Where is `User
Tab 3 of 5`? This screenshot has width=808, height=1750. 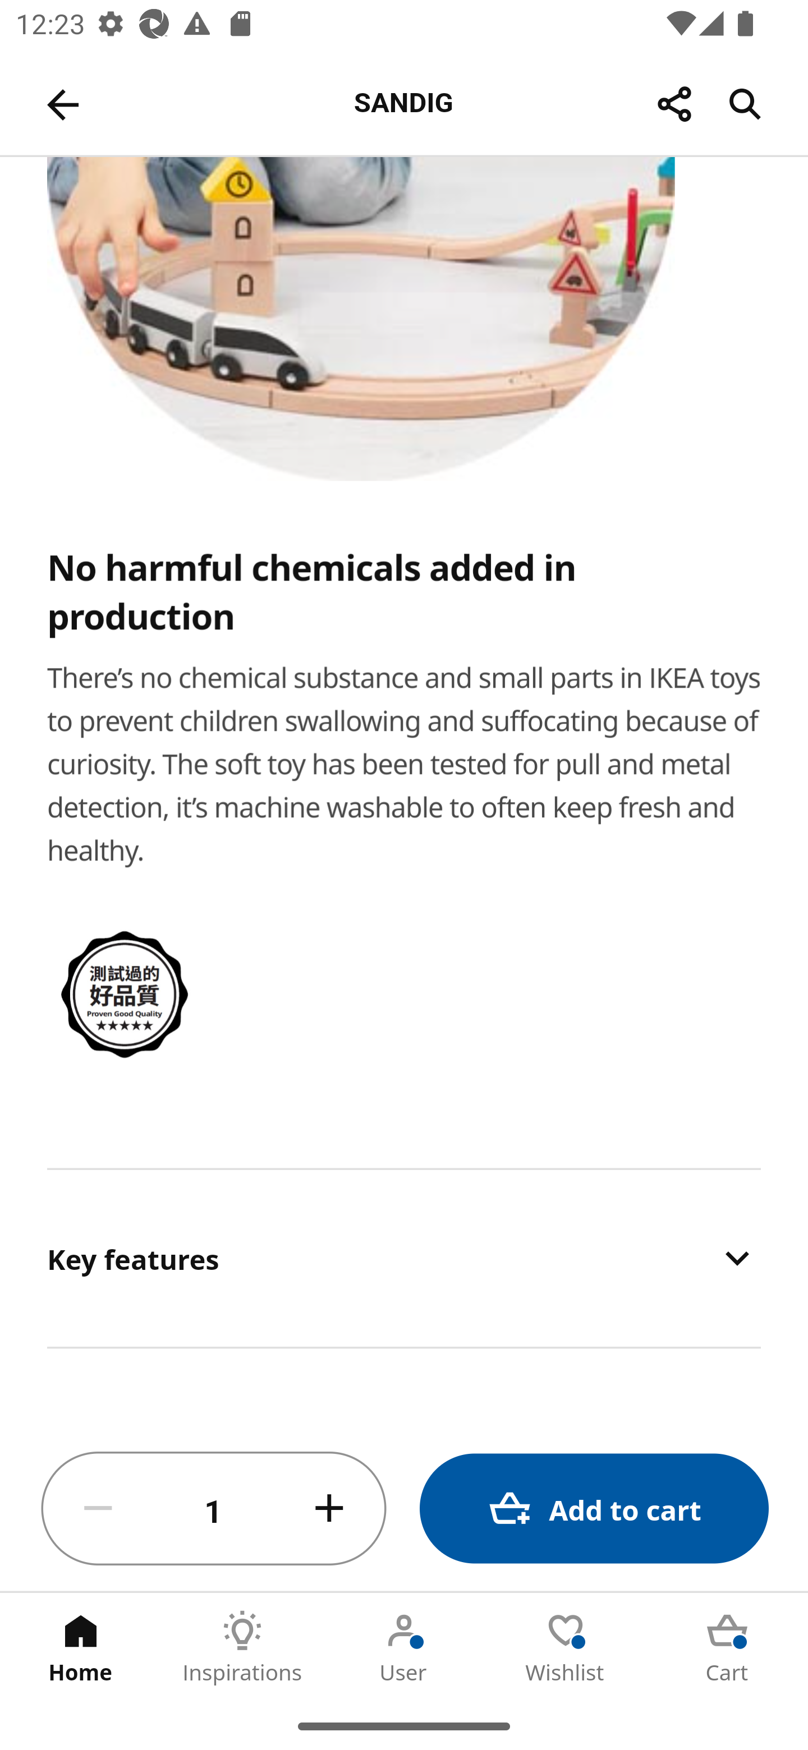
User
Tab 3 of 5 is located at coordinates (404, 1647).